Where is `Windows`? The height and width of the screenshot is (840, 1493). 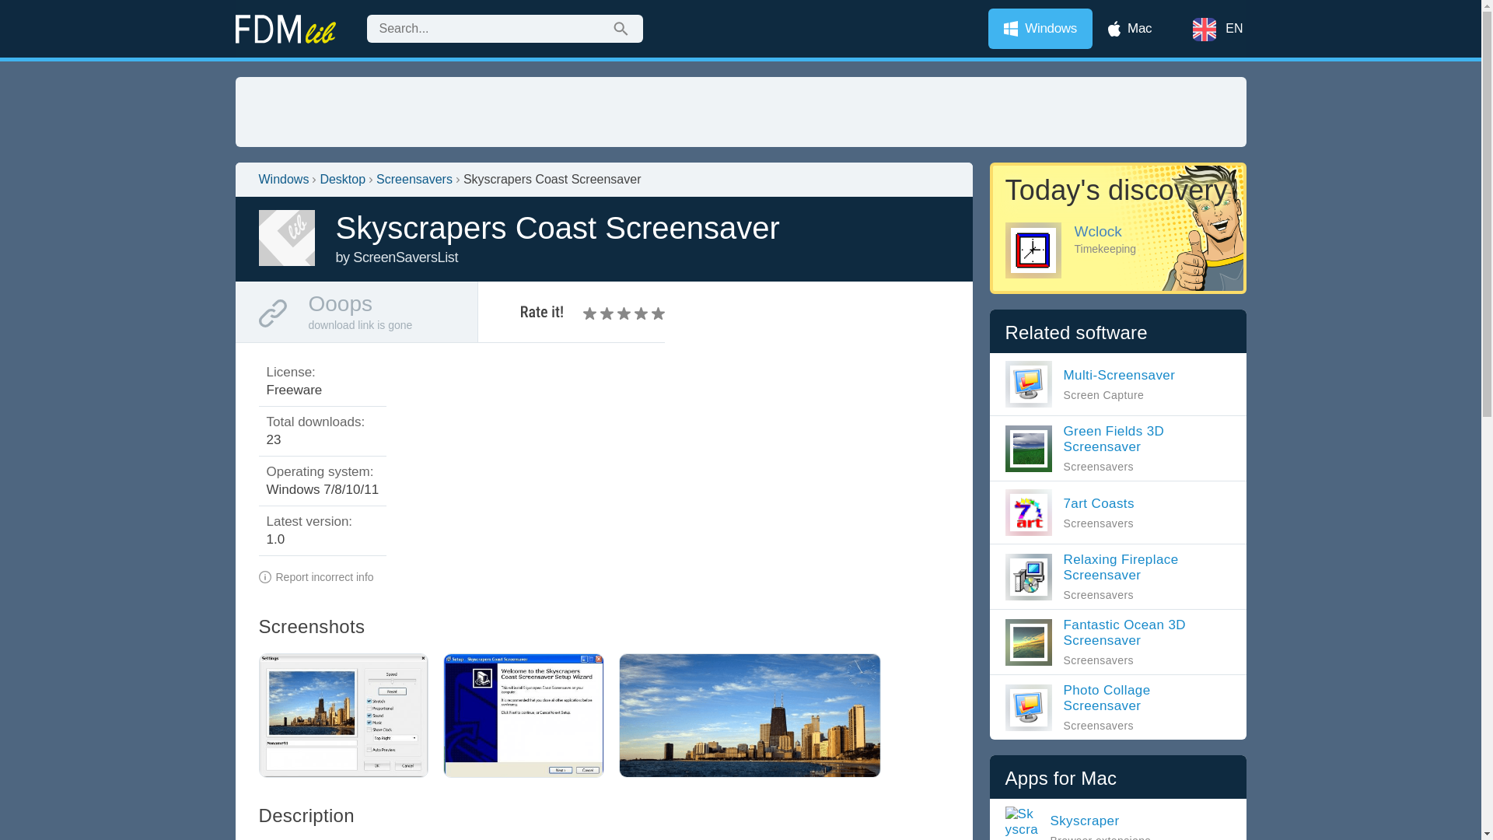
Windows is located at coordinates (1090, 384).